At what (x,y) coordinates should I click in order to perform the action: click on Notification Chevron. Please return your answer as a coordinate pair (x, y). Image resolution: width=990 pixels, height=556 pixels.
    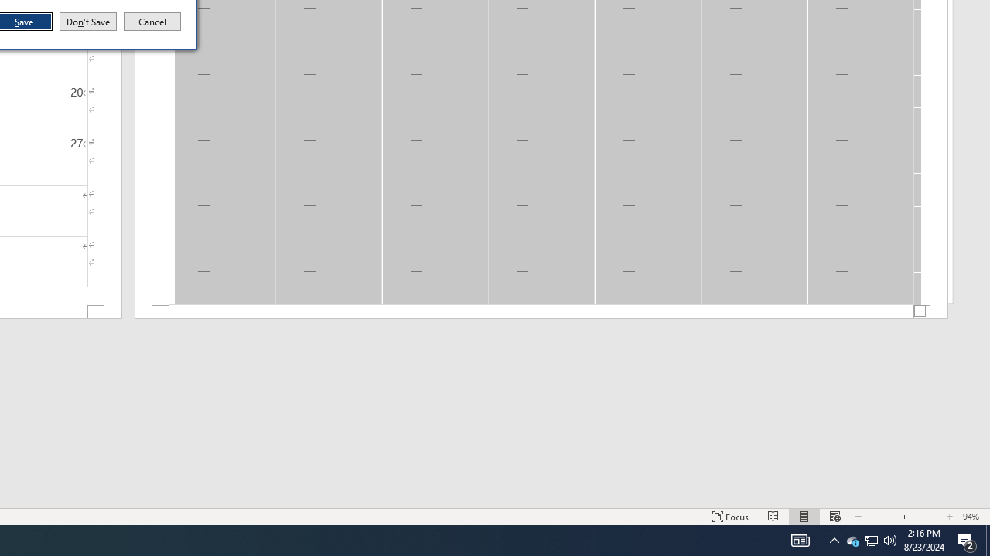
    Looking at the image, I should click on (834, 541).